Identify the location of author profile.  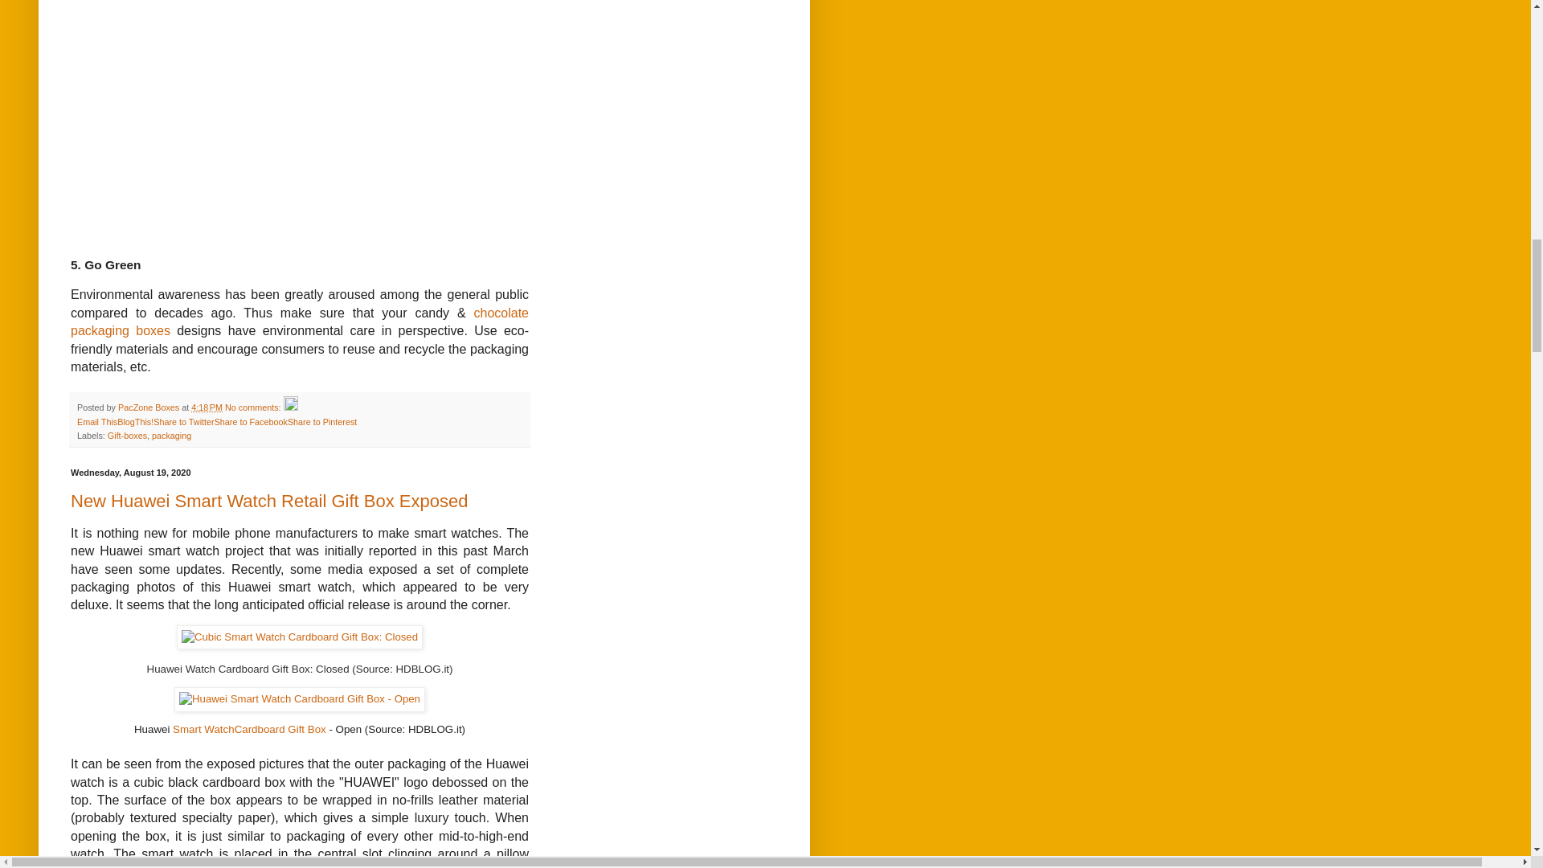
(149, 407).